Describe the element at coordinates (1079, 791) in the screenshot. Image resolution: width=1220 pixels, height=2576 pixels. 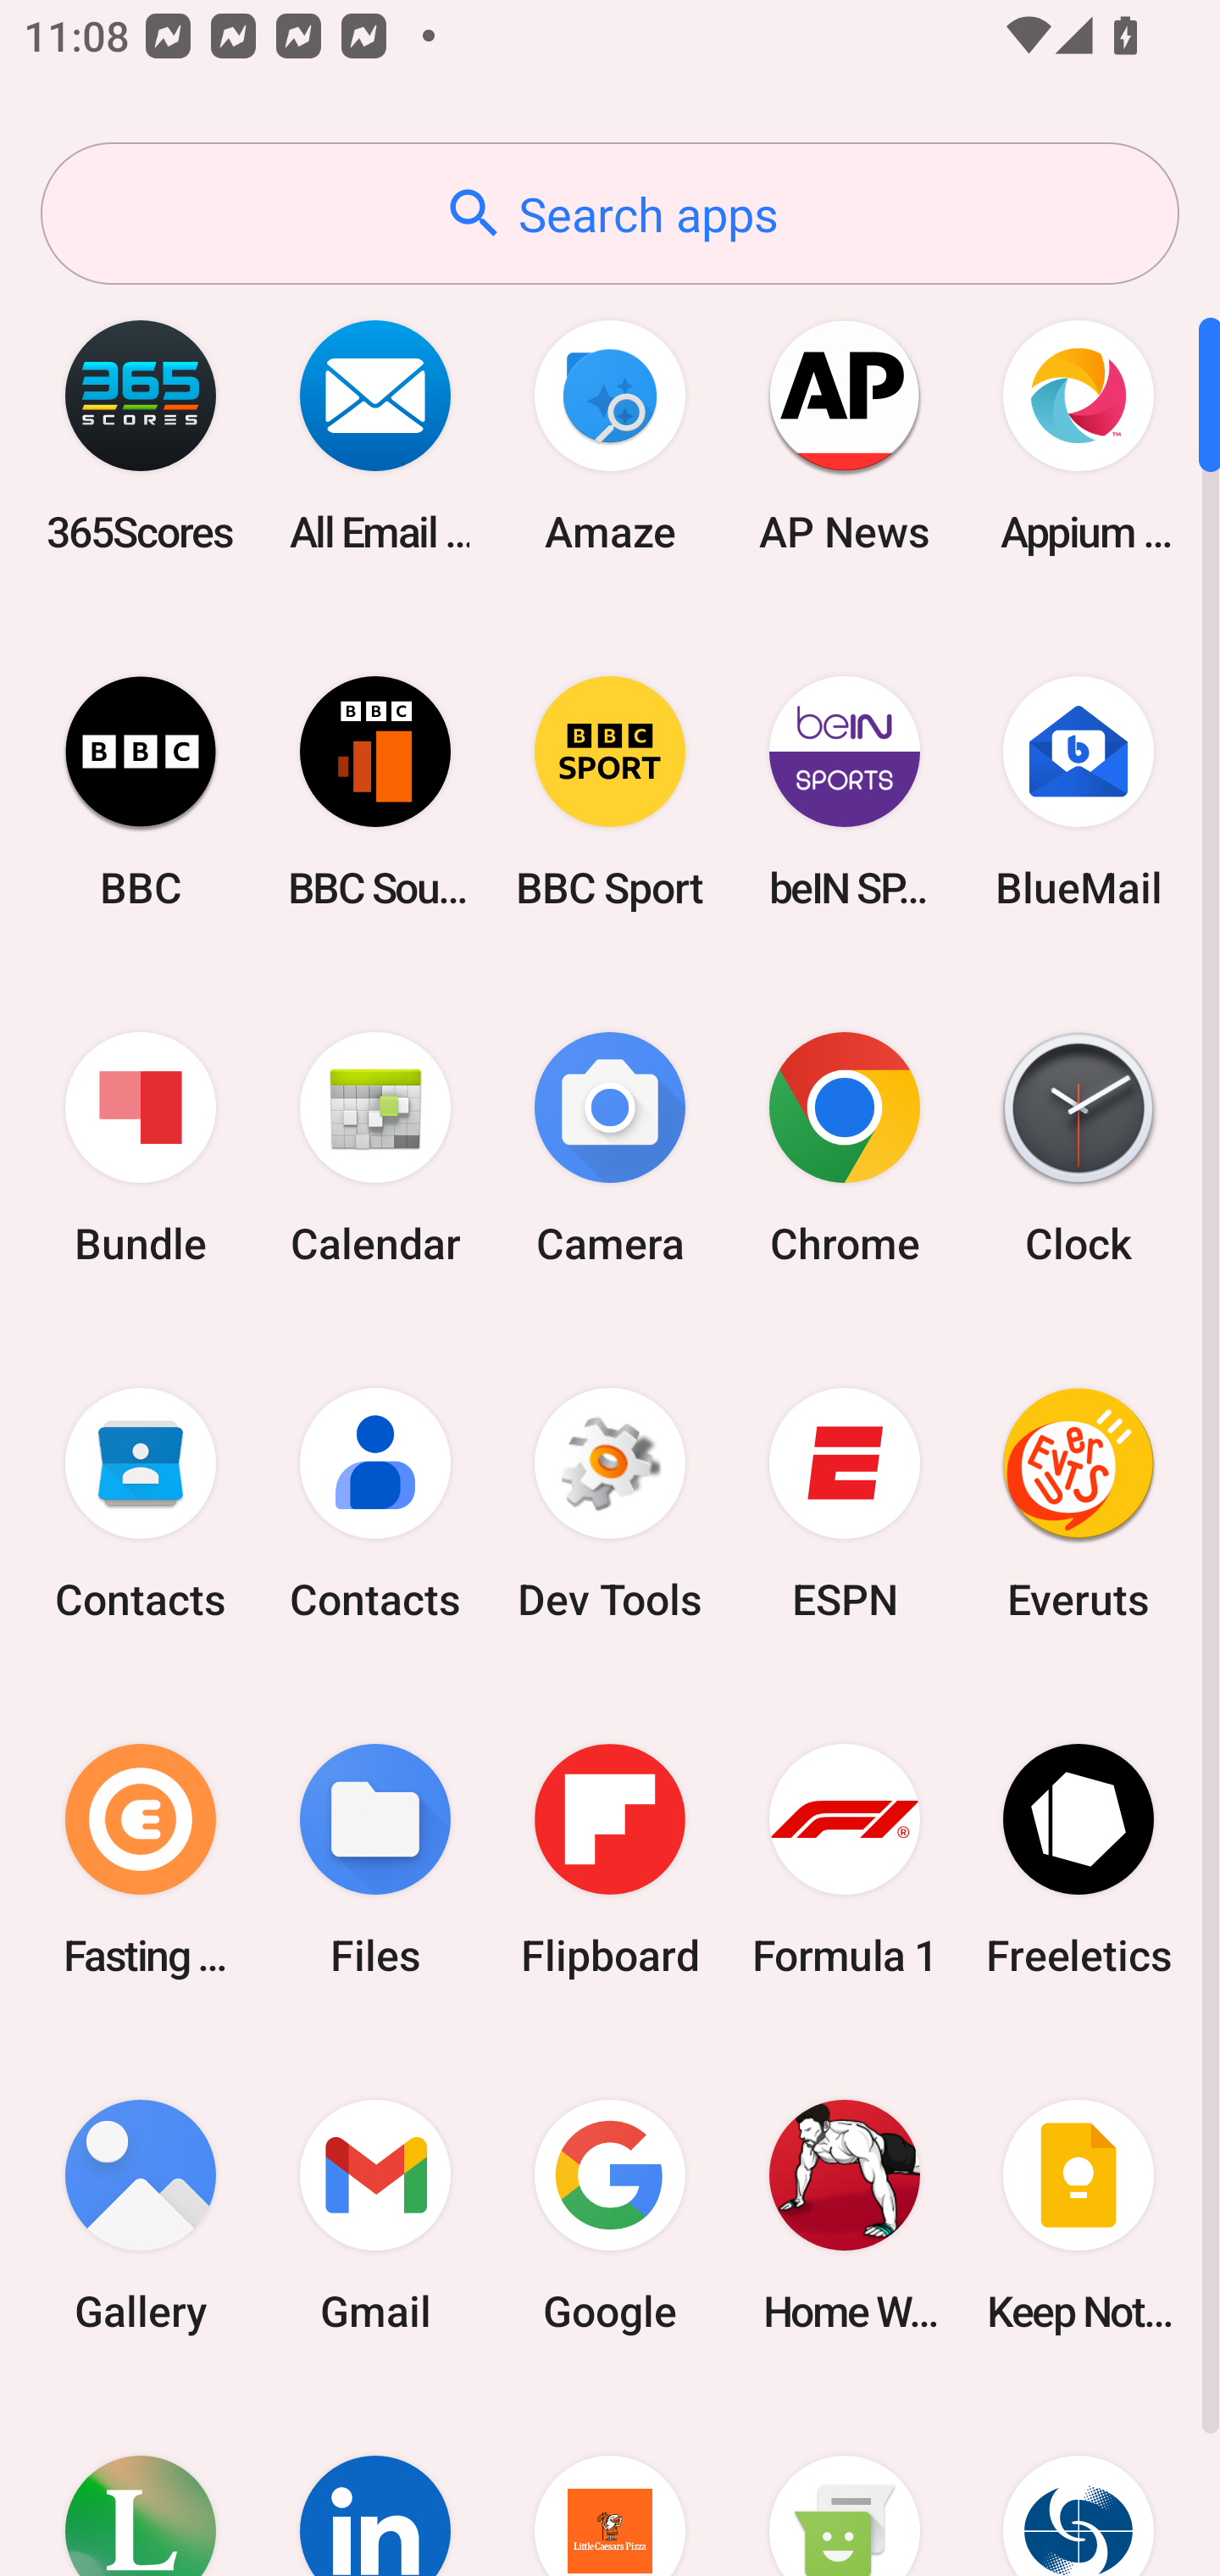
I see `BlueMail` at that location.